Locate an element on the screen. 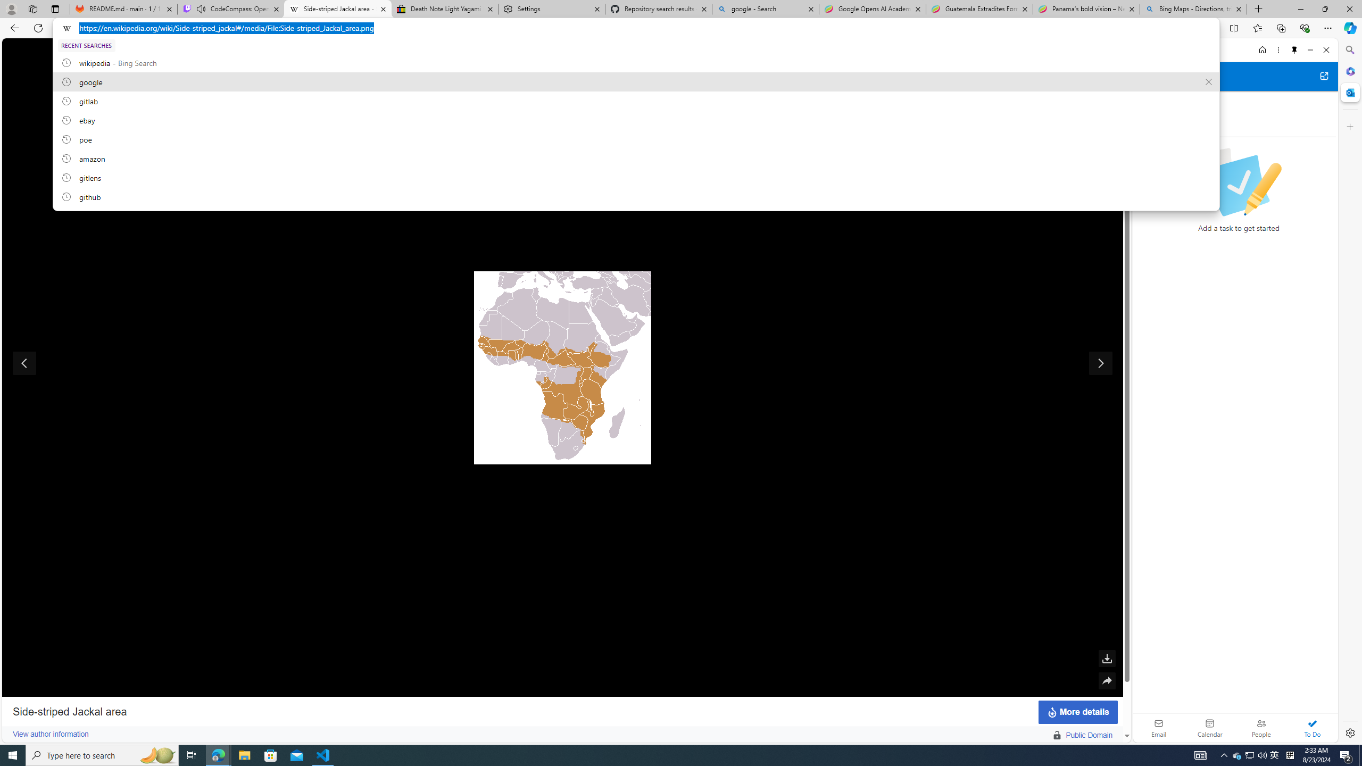  undefined is located at coordinates (562, 367).